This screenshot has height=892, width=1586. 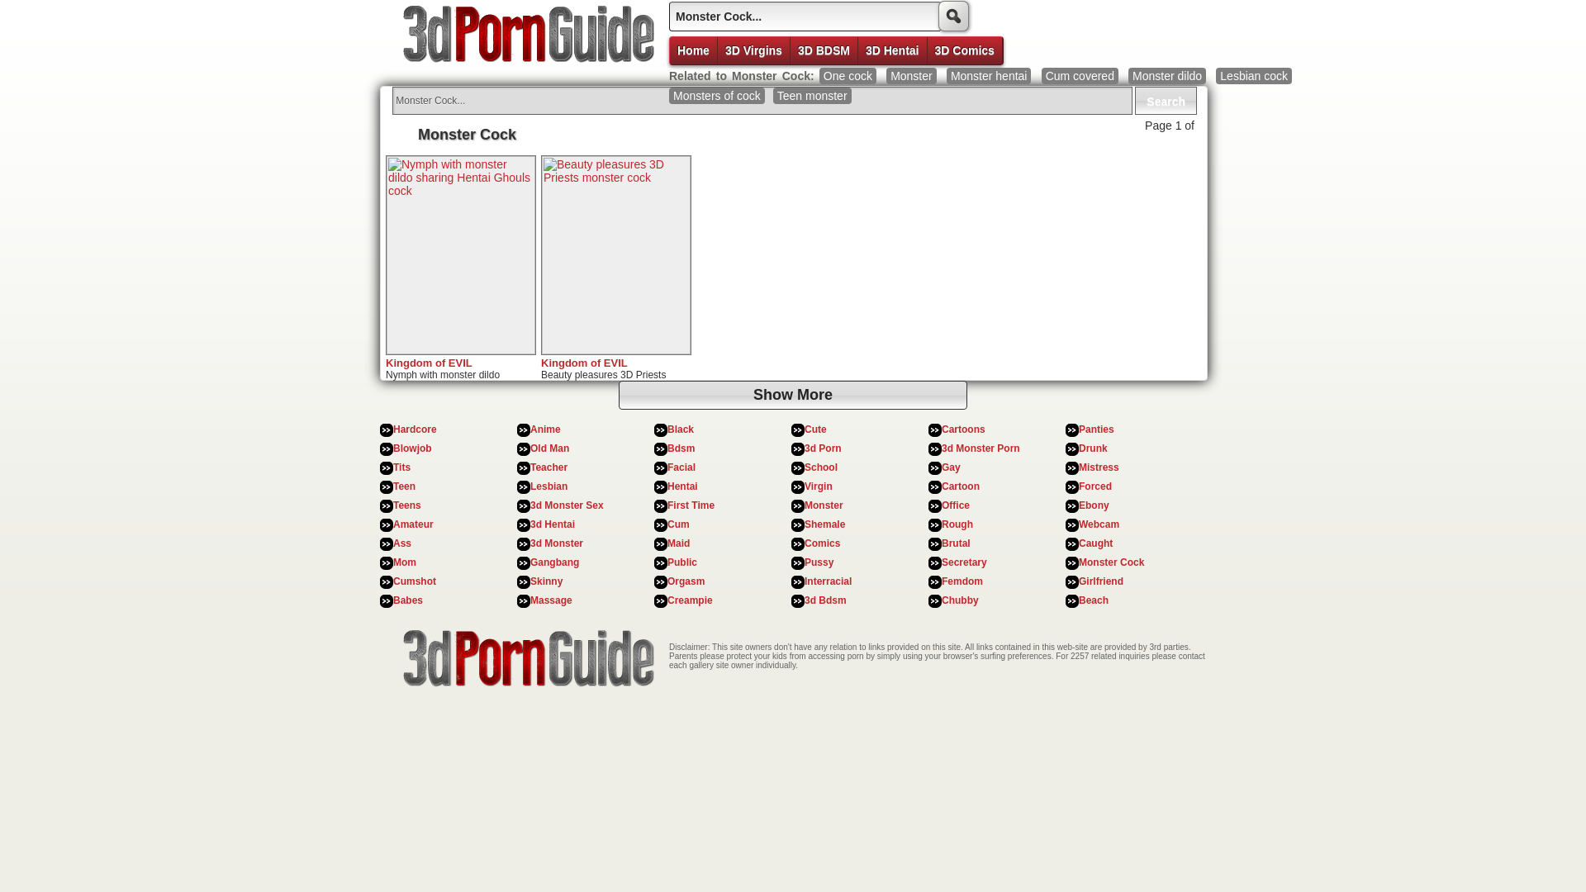 I want to click on 3d Monster Porn, so click(x=981, y=448).